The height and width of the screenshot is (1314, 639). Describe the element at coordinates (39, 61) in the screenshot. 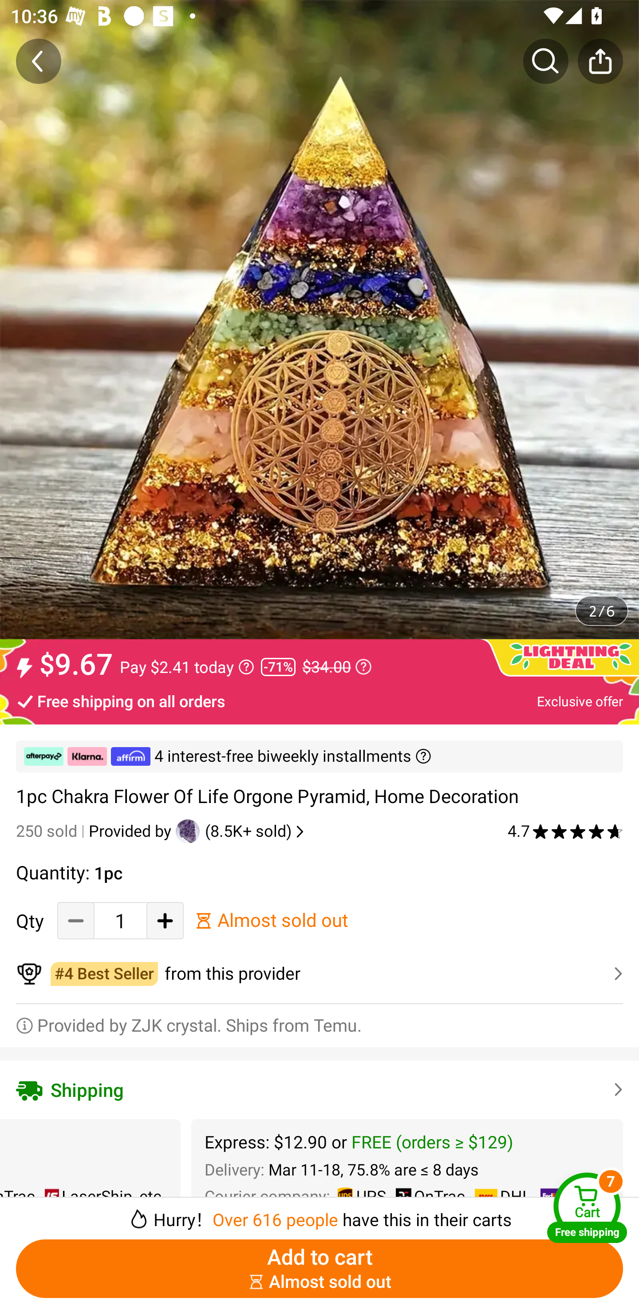

I see `Back` at that location.